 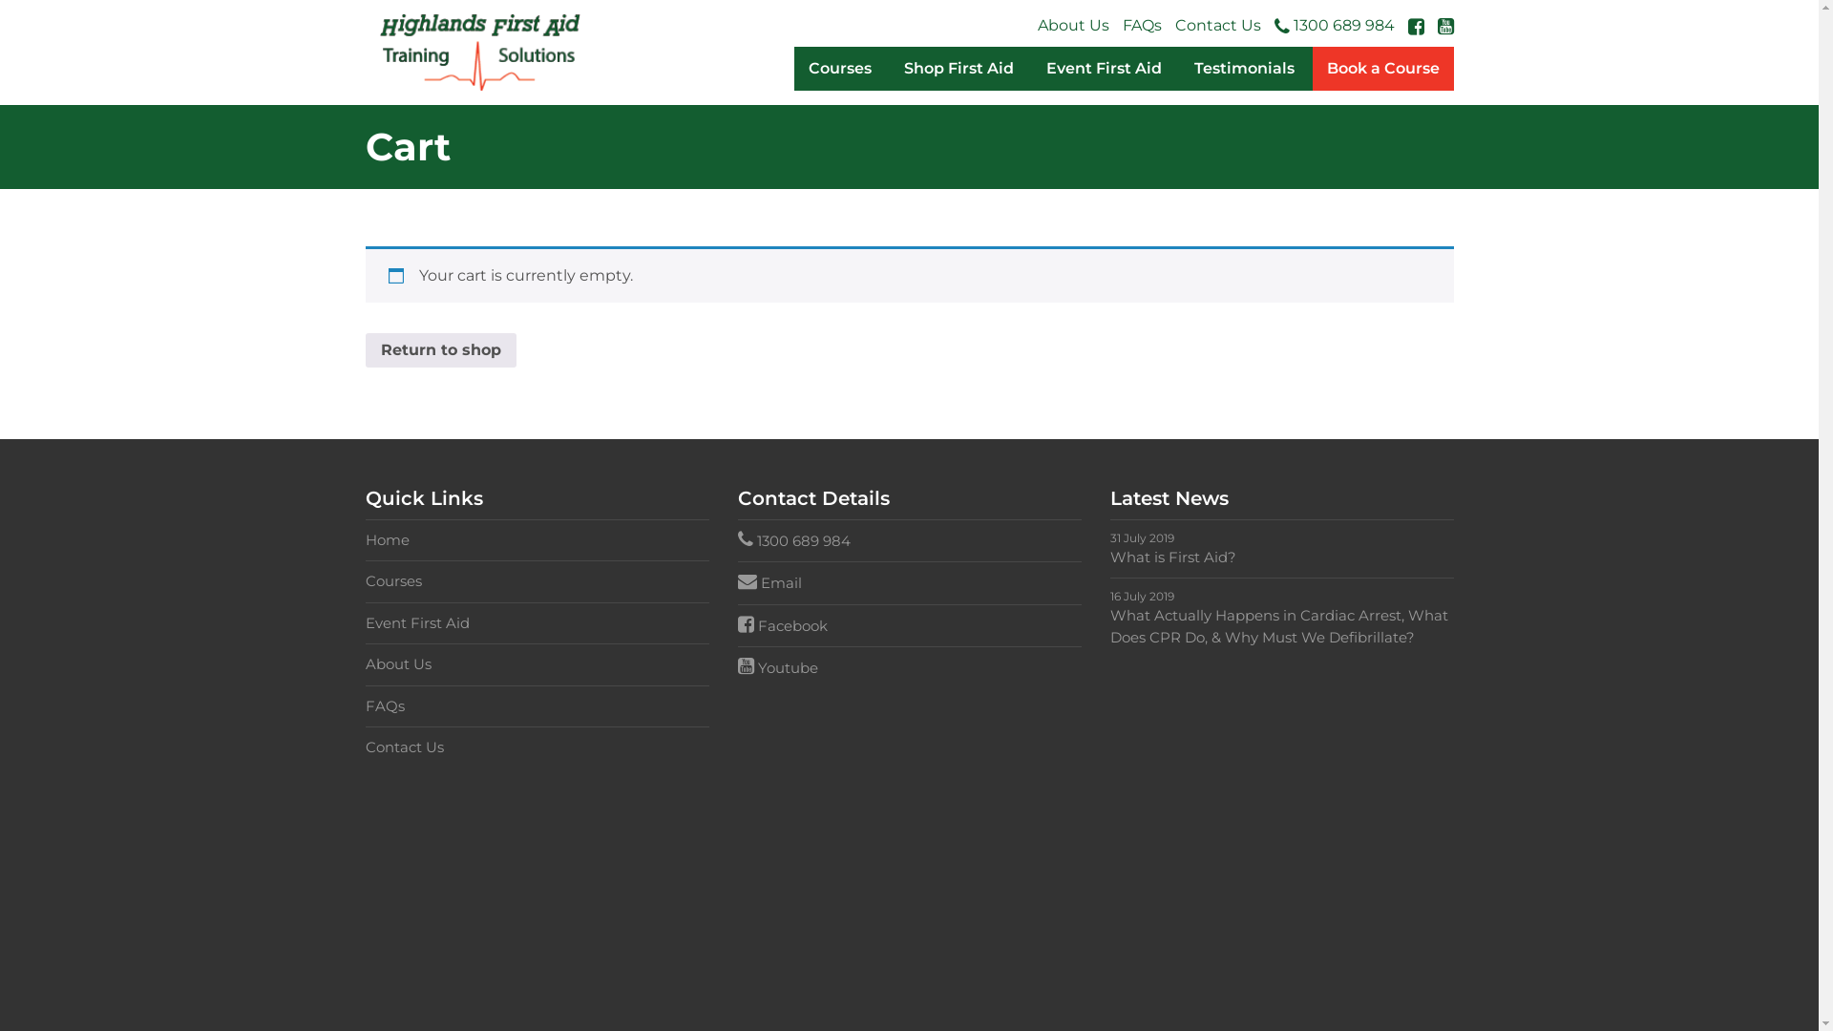 I want to click on Contact Us, so click(x=537, y=748).